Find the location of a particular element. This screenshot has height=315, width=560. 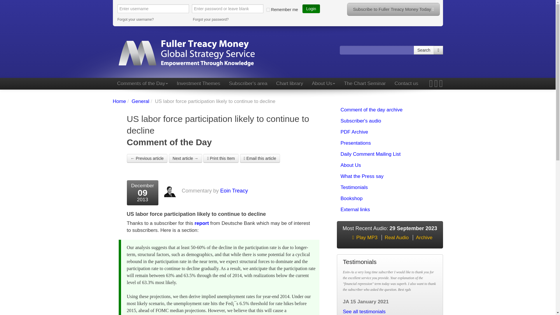

Investment Themes is located at coordinates (198, 83).